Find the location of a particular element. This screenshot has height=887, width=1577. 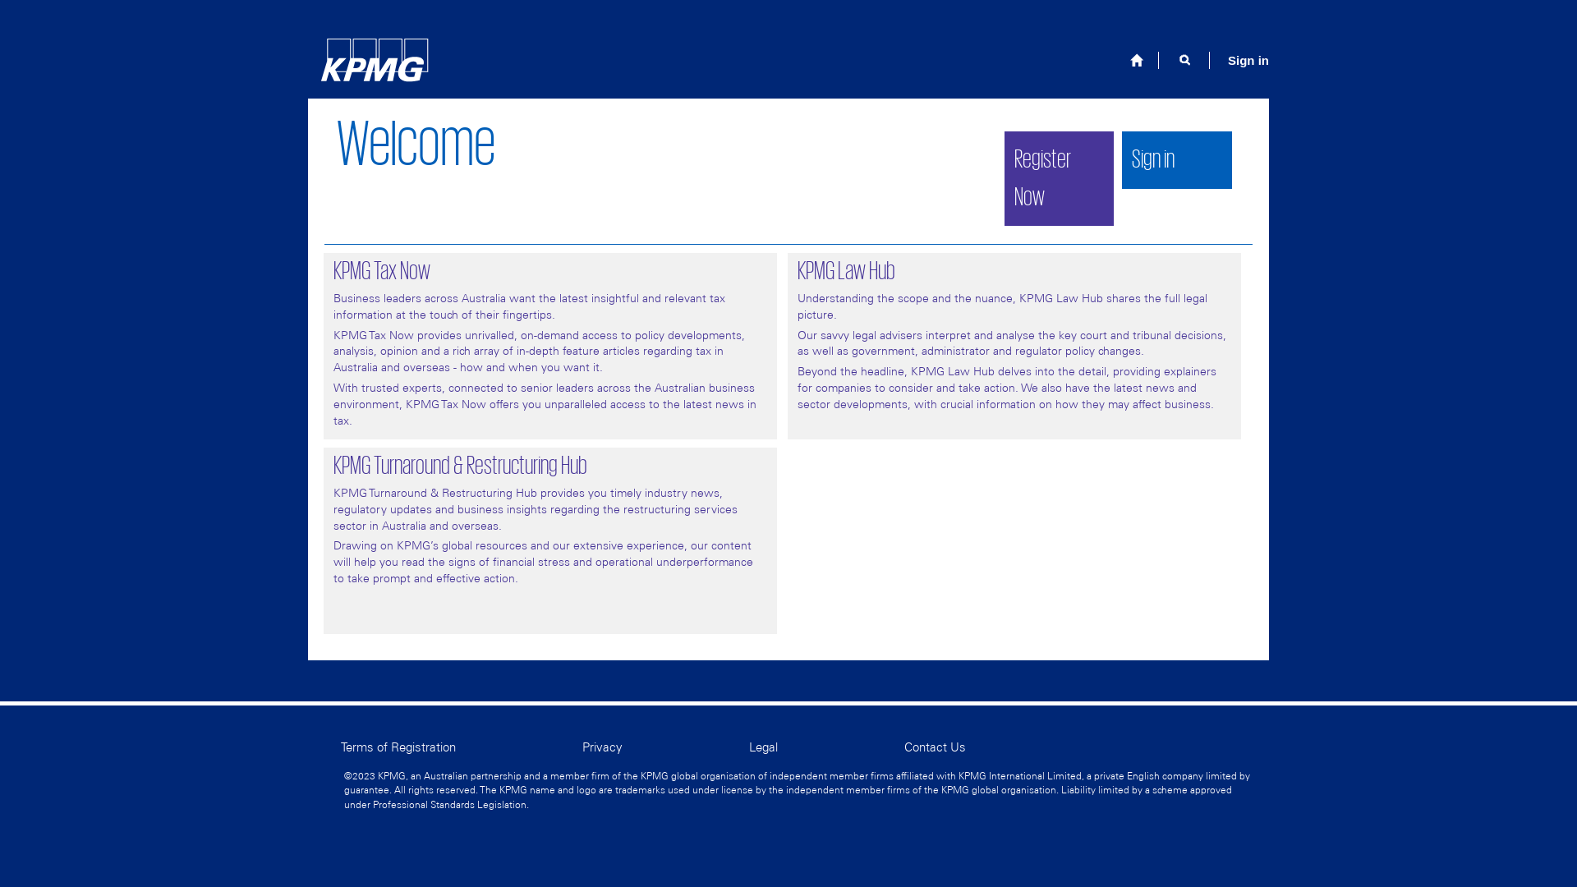

Privacy is located at coordinates (665, 747).